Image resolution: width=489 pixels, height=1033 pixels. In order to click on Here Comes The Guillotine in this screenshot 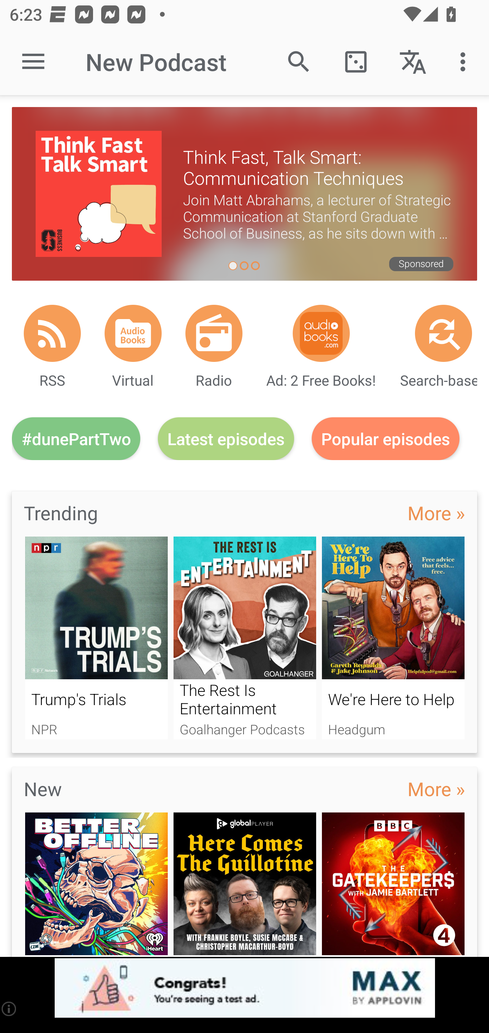, I will do `click(245, 885)`.